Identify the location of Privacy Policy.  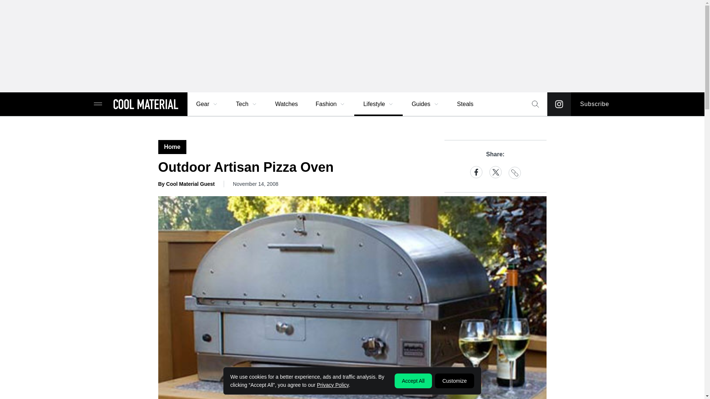
(332, 385).